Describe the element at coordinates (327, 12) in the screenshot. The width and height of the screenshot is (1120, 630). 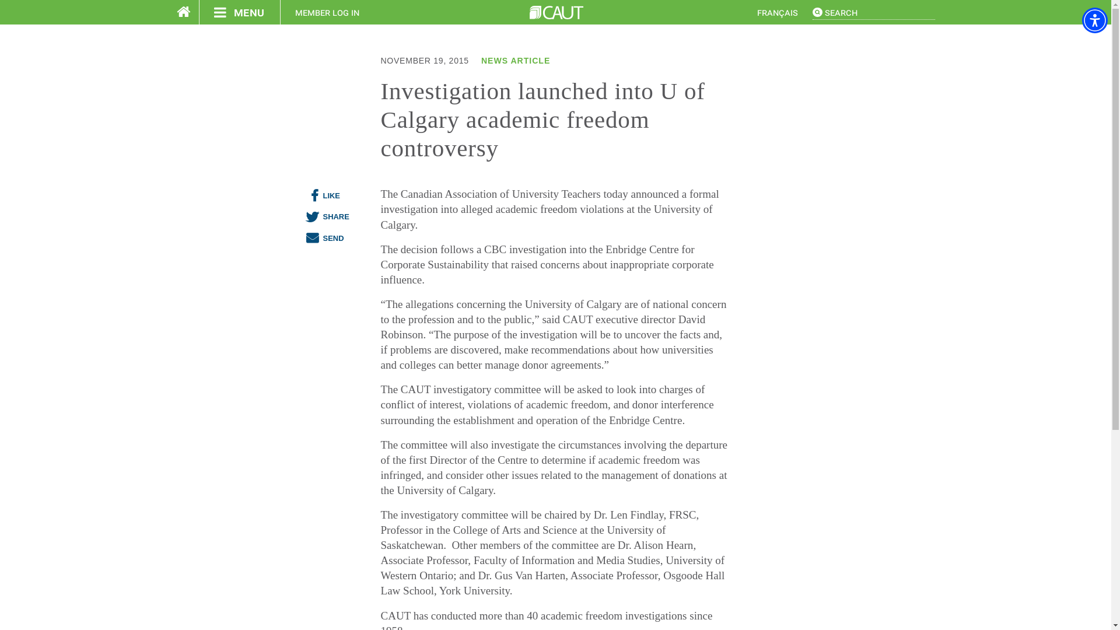
I see `member log in` at that location.